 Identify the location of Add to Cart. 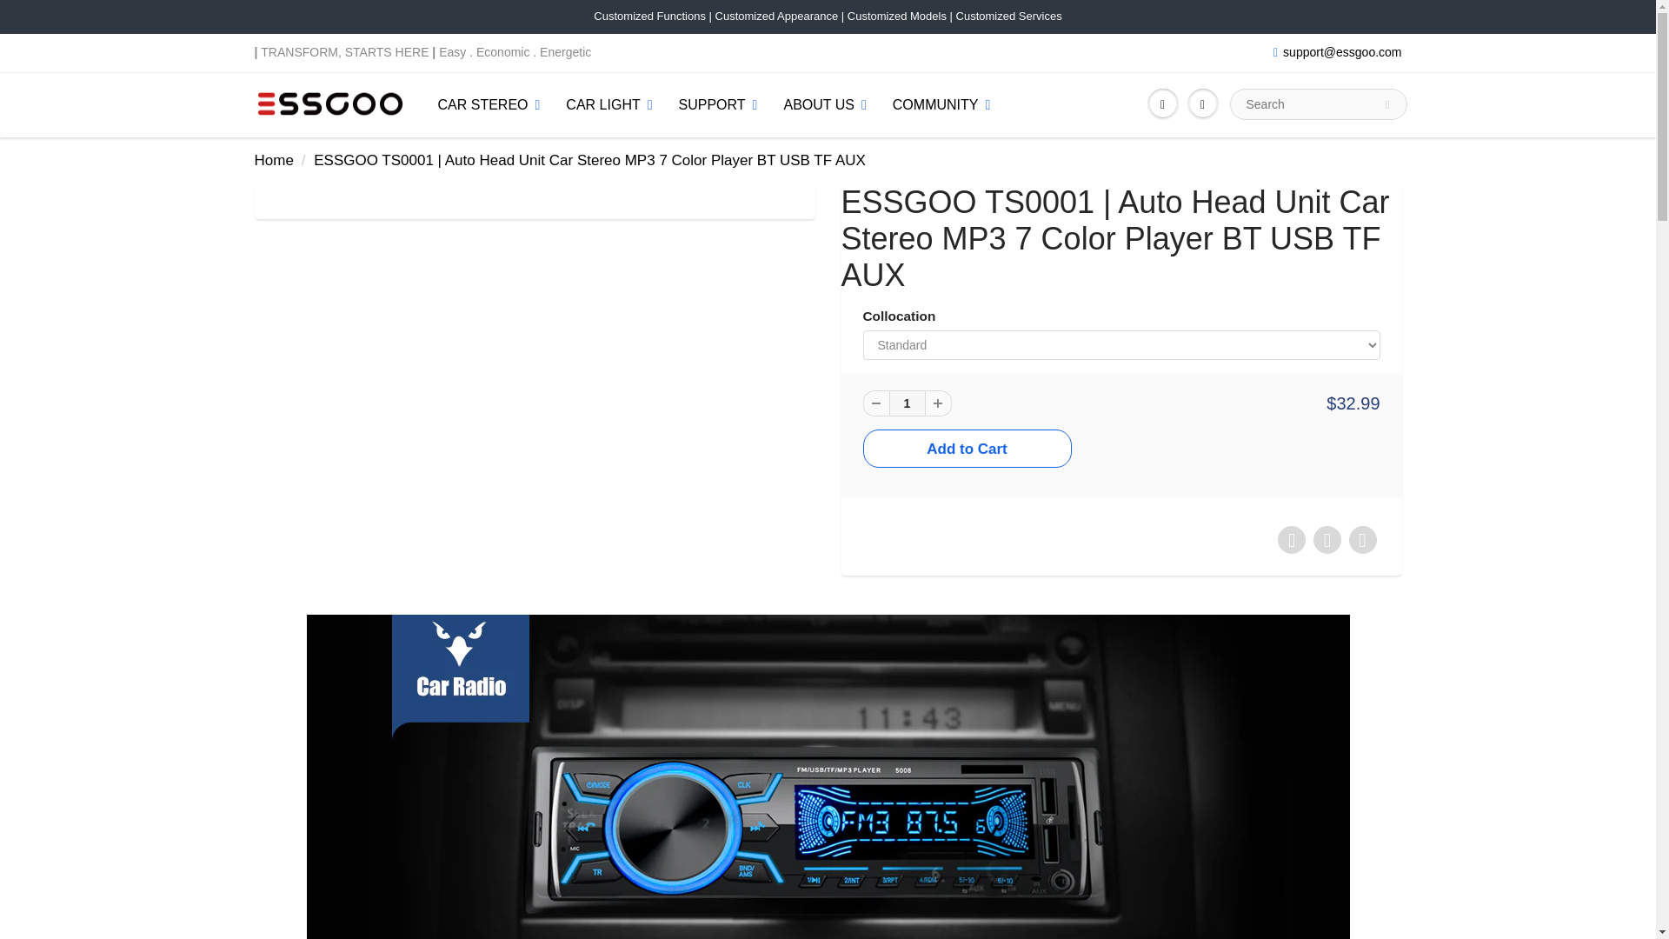
(967, 448).